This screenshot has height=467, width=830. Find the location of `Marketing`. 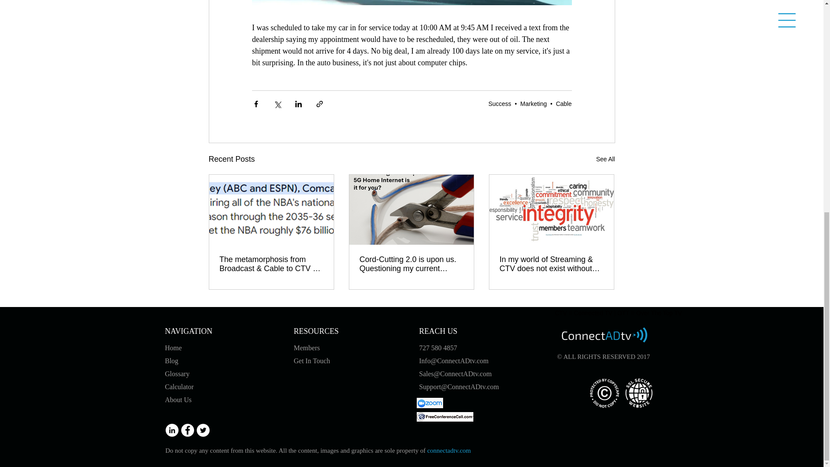

Marketing is located at coordinates (533, 104).